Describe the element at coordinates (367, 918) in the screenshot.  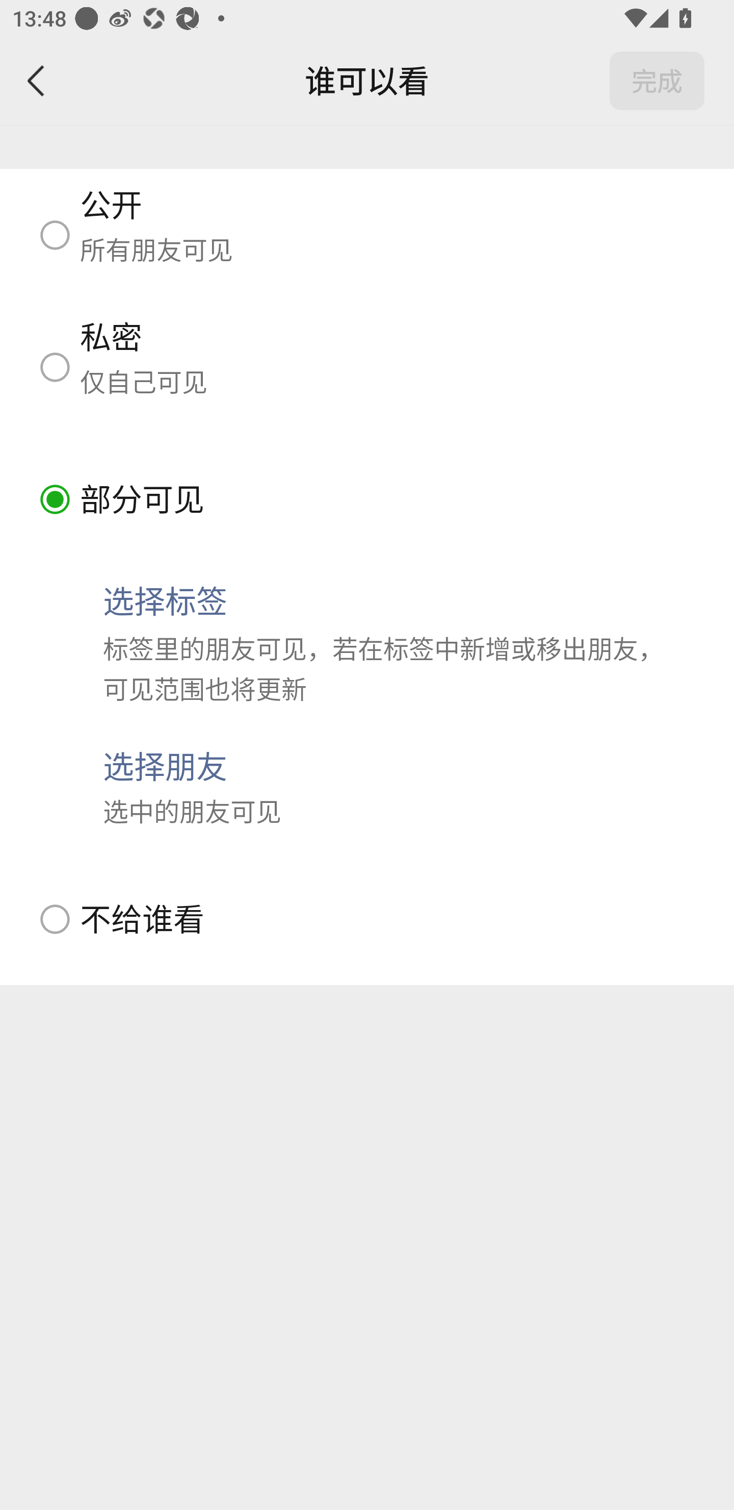
I see `不给谁看` at that location.